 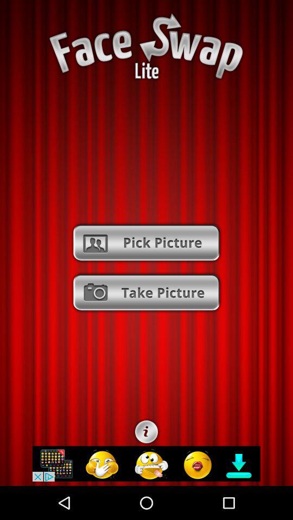 I want to click on select the option, so click(x=146, y=292).